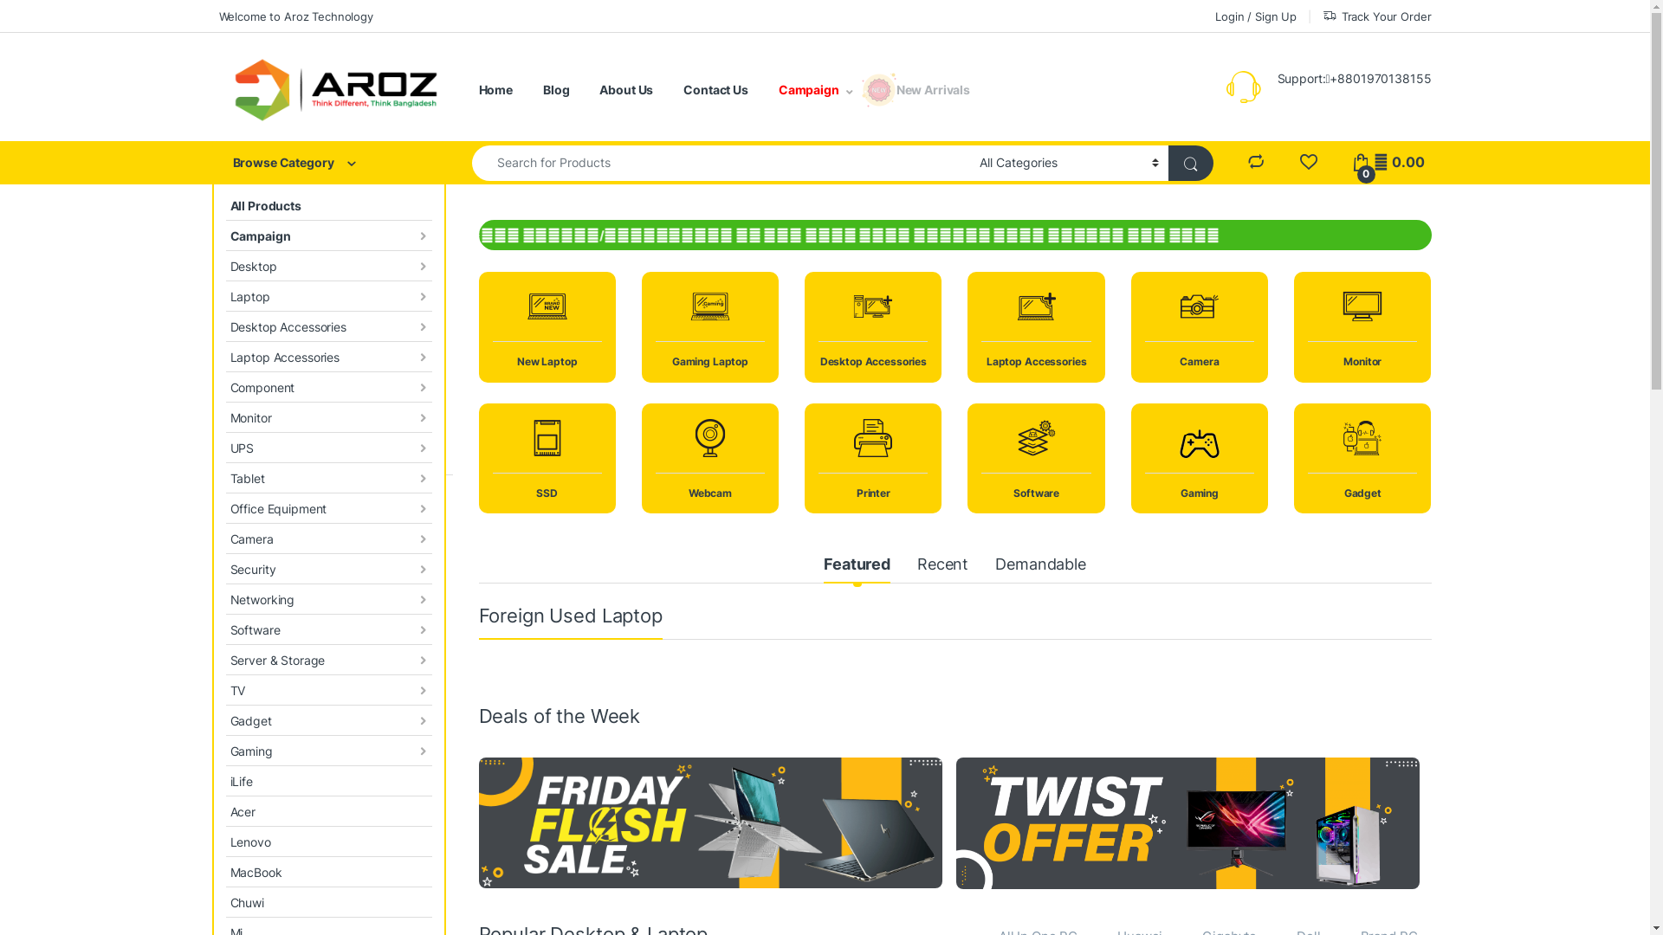 This screenshot has width=1663, height=935. Describe the element at coordinates (328, 873) in the screenshot. I see `MacBook` at that location.